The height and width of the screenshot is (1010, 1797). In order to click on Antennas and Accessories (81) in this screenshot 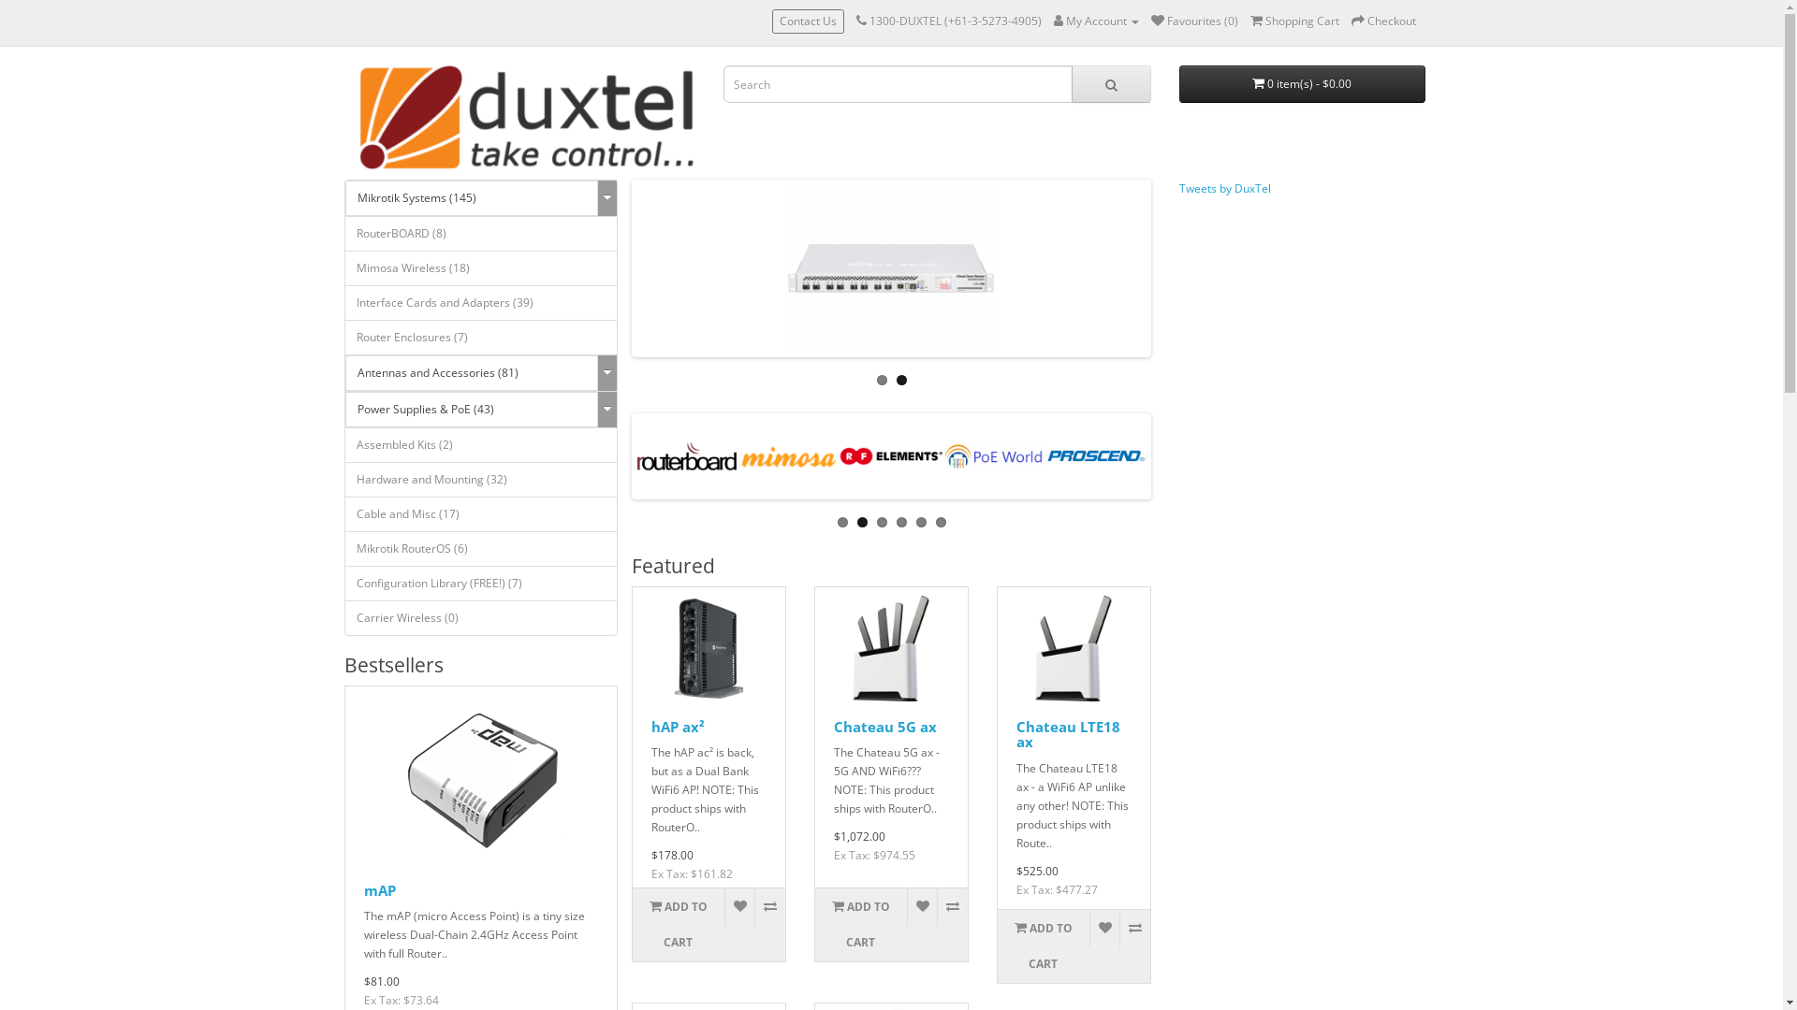, I will do `click(472, 373)`.